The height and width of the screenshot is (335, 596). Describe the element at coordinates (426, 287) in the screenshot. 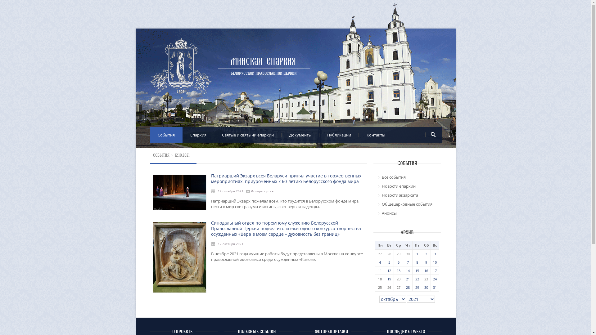

I see `30` at that location.